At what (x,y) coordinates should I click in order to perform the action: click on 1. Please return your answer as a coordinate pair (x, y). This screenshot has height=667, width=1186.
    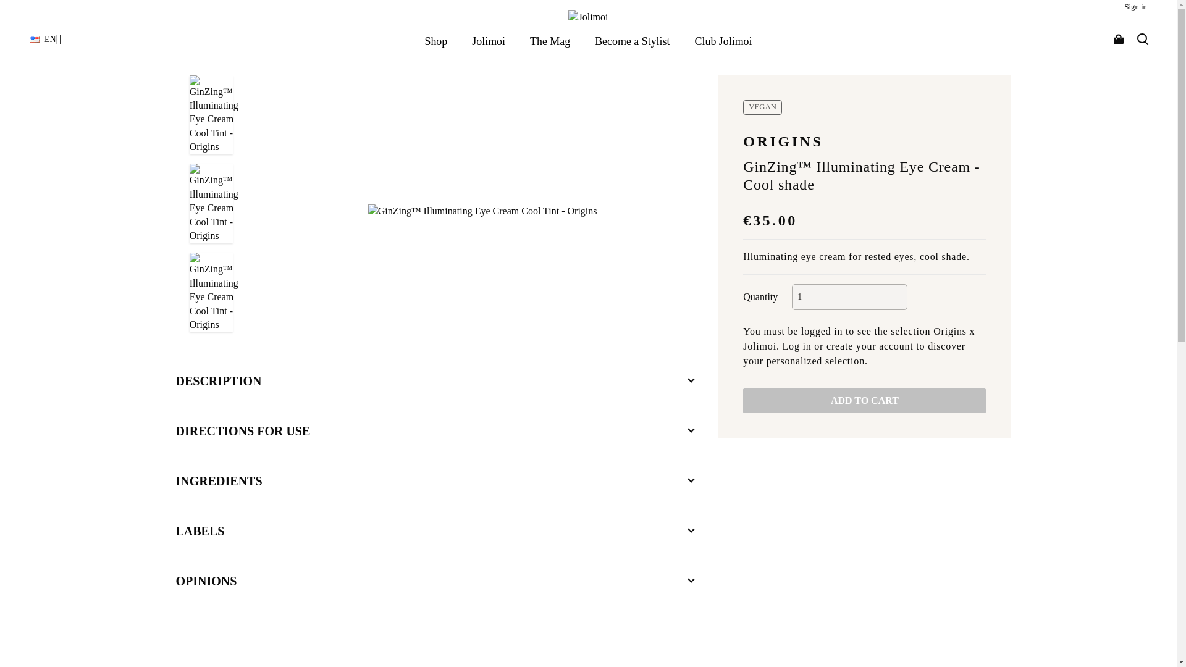
    Looking at the image, I should click on (849, 297).